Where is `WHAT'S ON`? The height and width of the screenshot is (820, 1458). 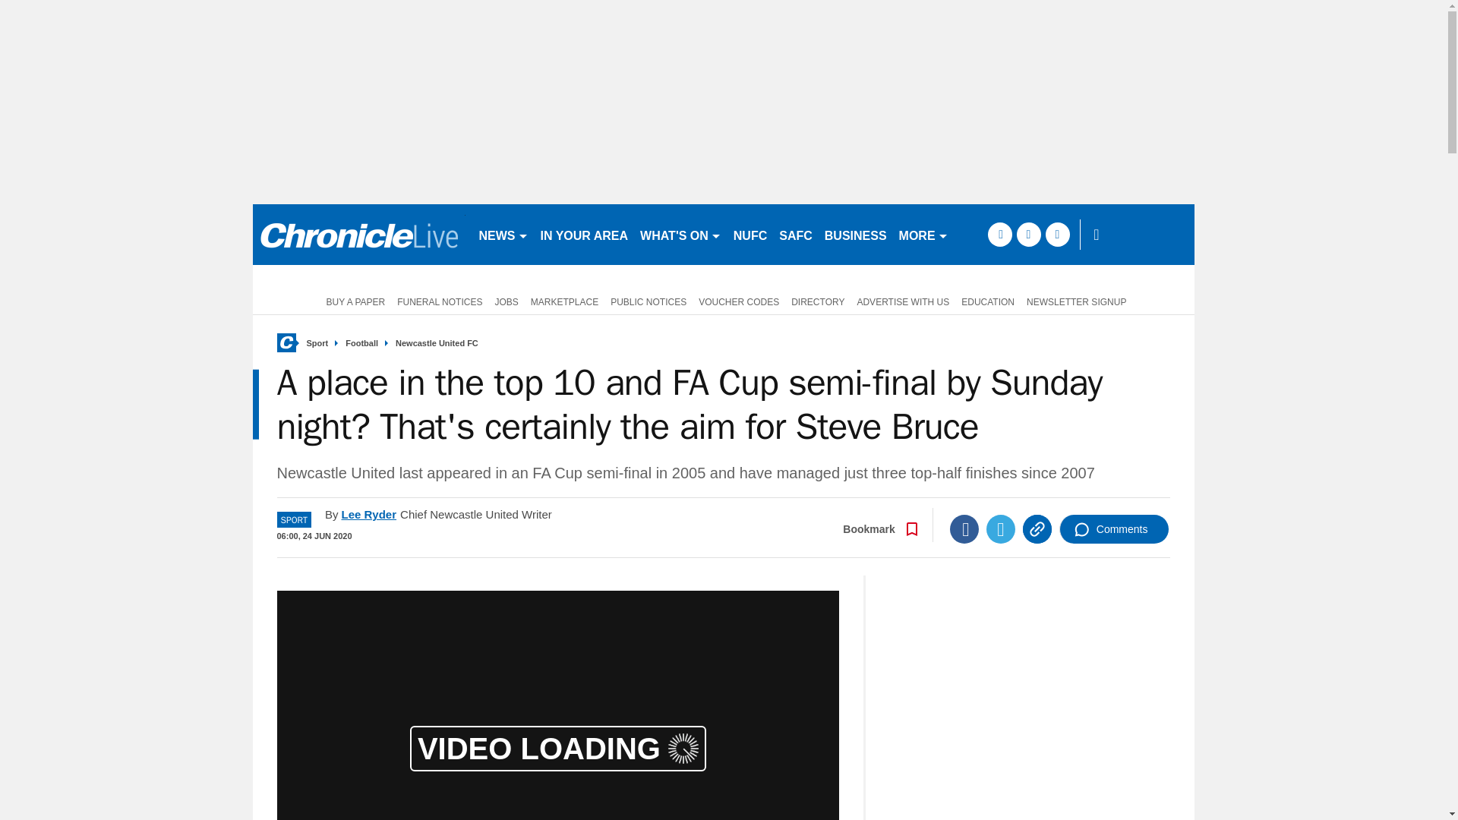
WHAT'S ON is located at coordinates (680, 234).